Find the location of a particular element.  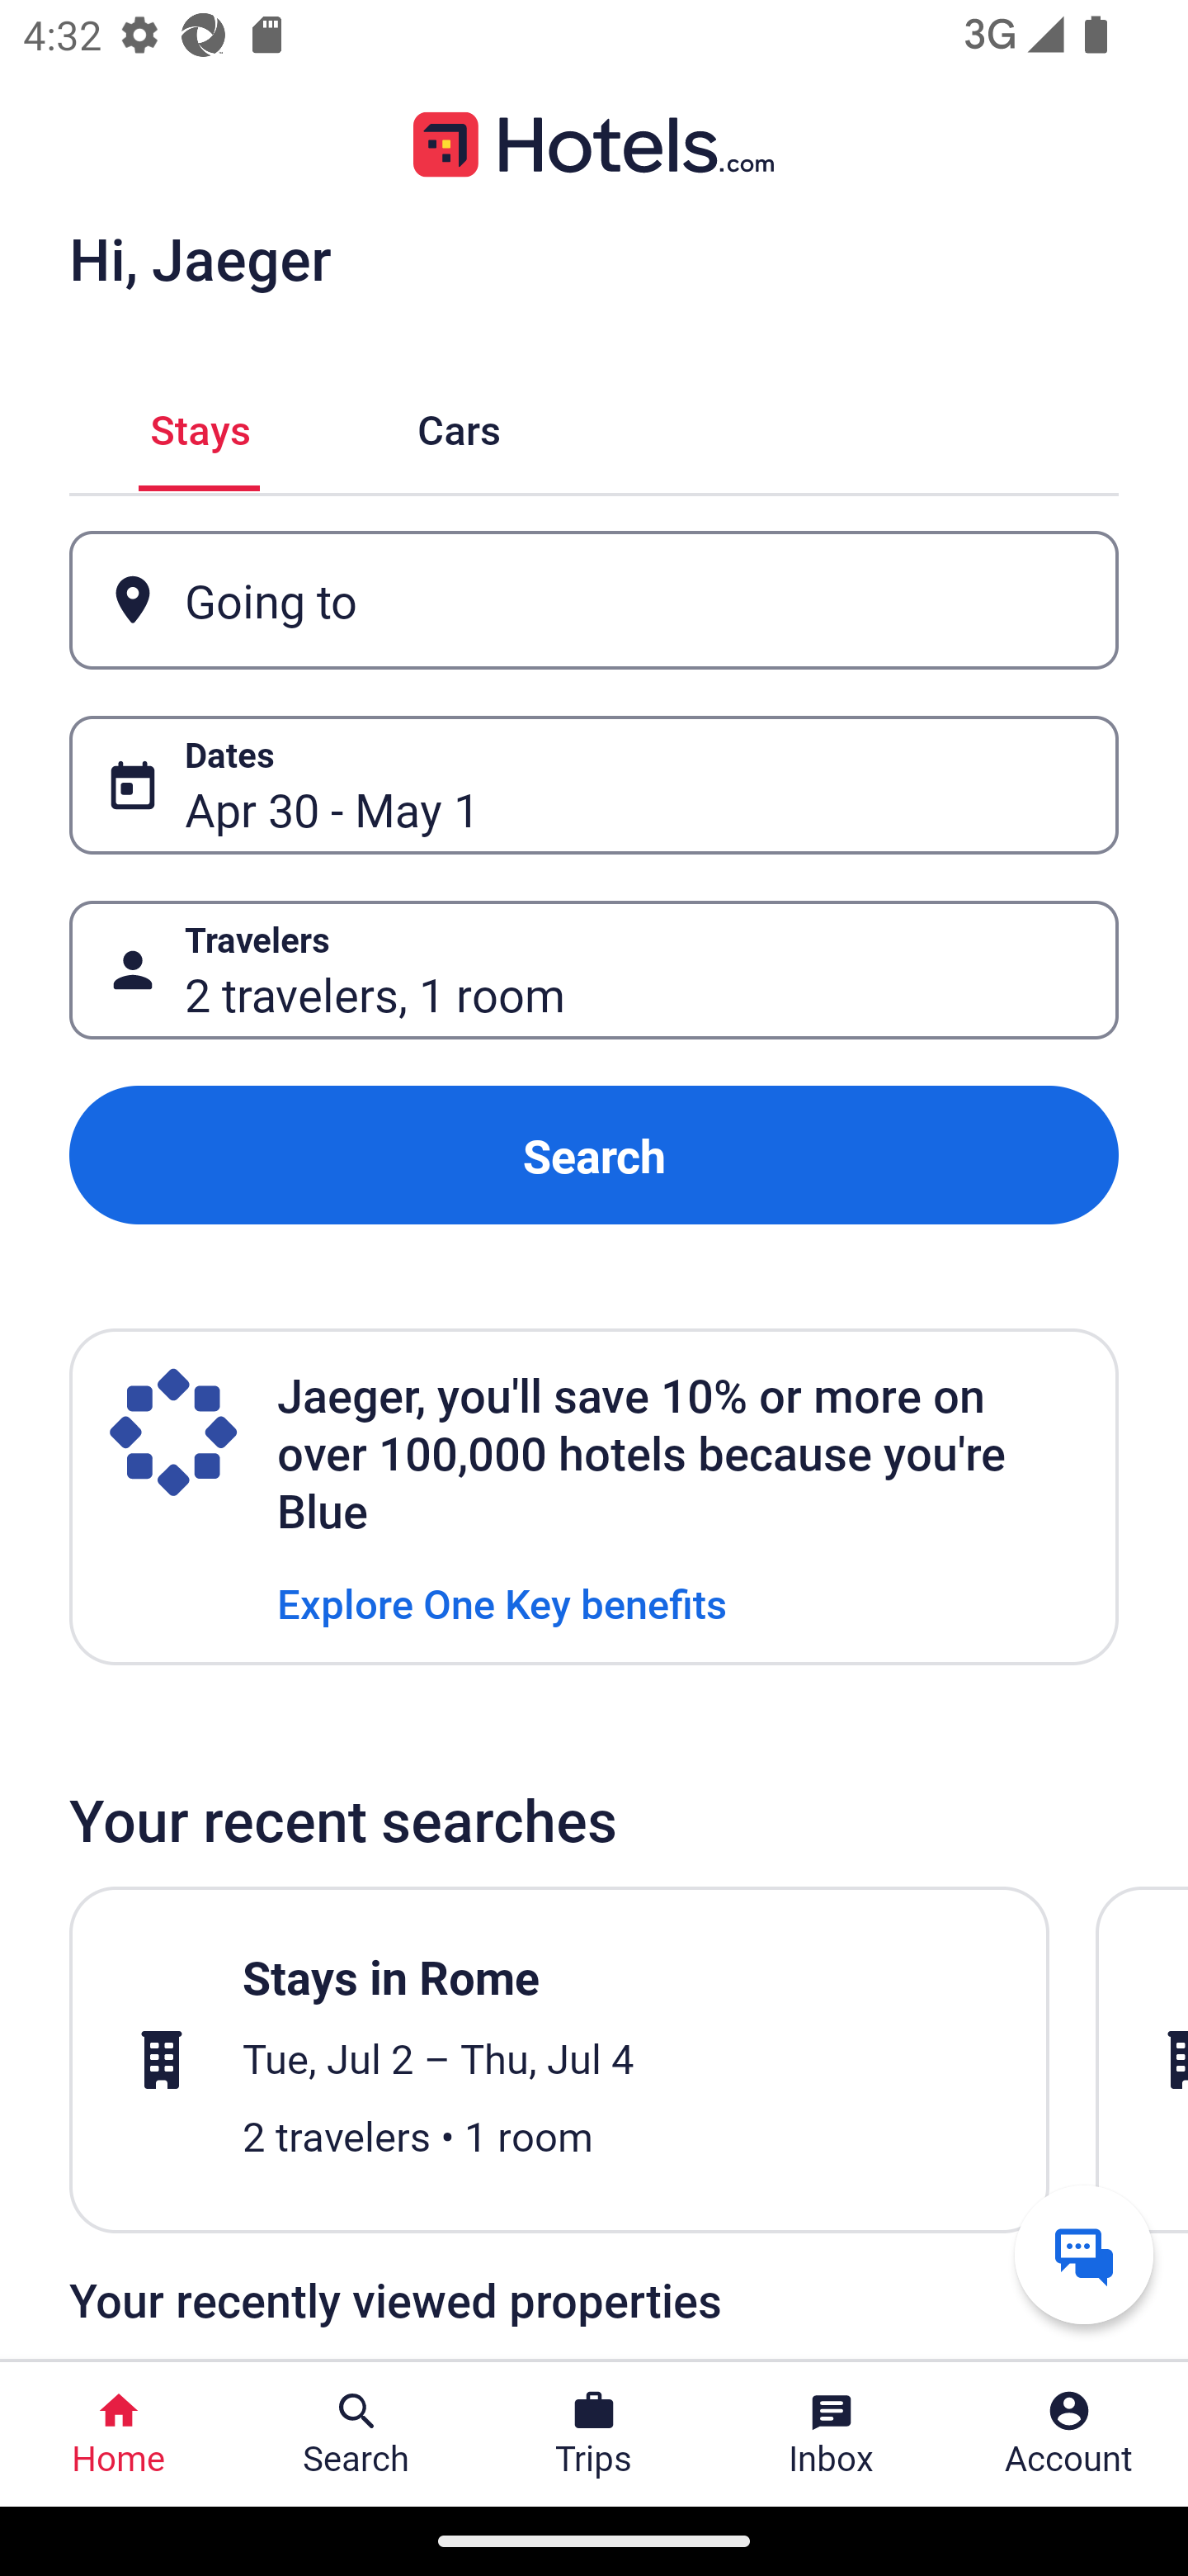

Search Search Button is located at coordinates (356, 2434).